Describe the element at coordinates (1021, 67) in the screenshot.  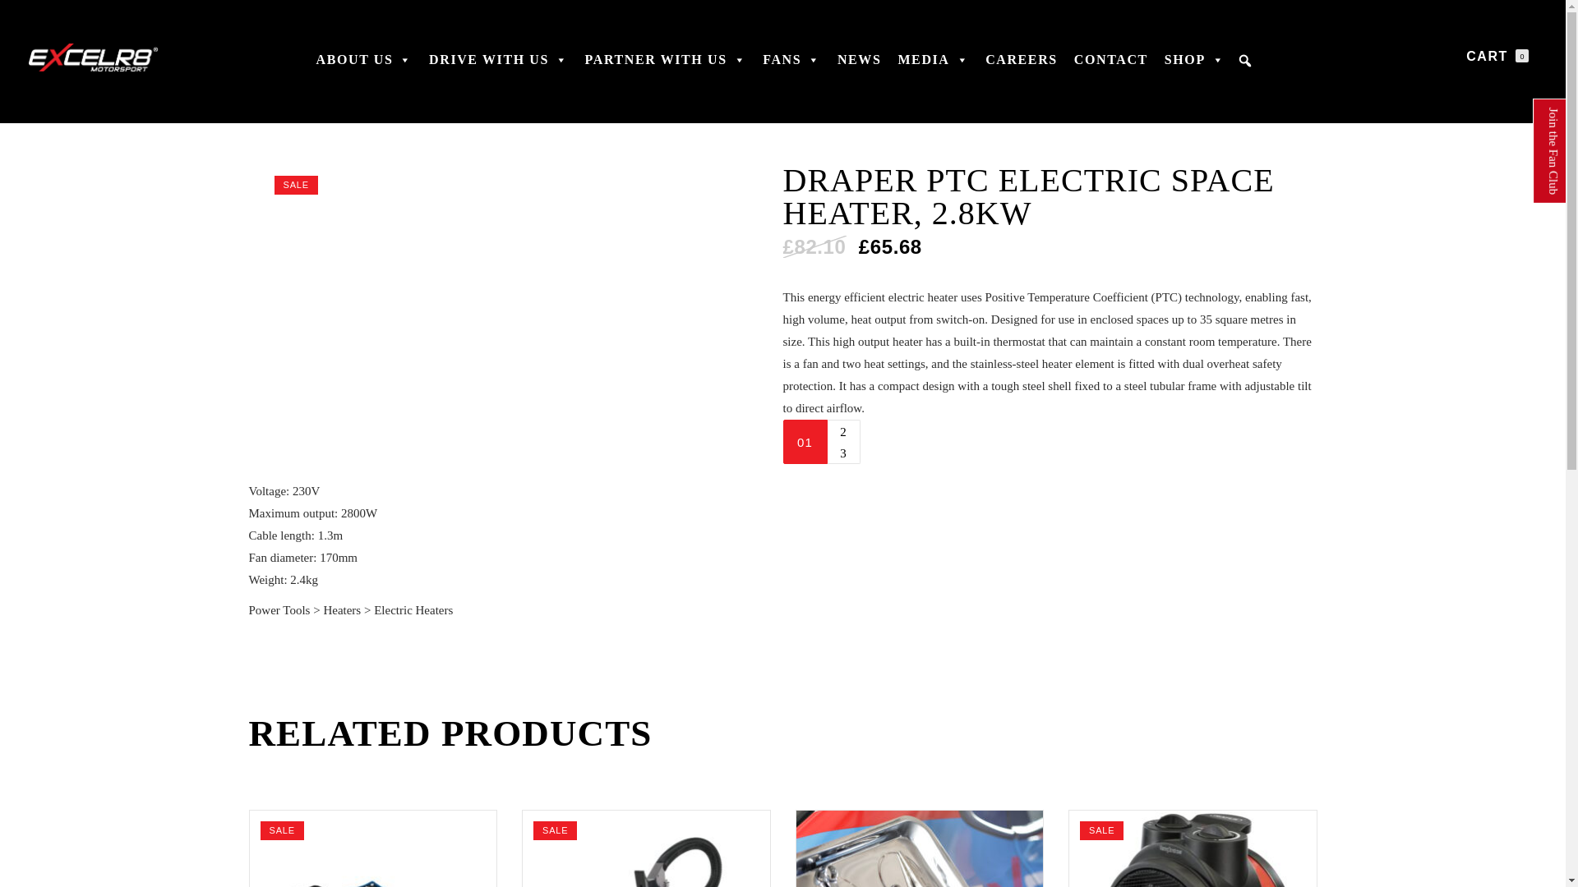
I see `CAREERS` at that location.